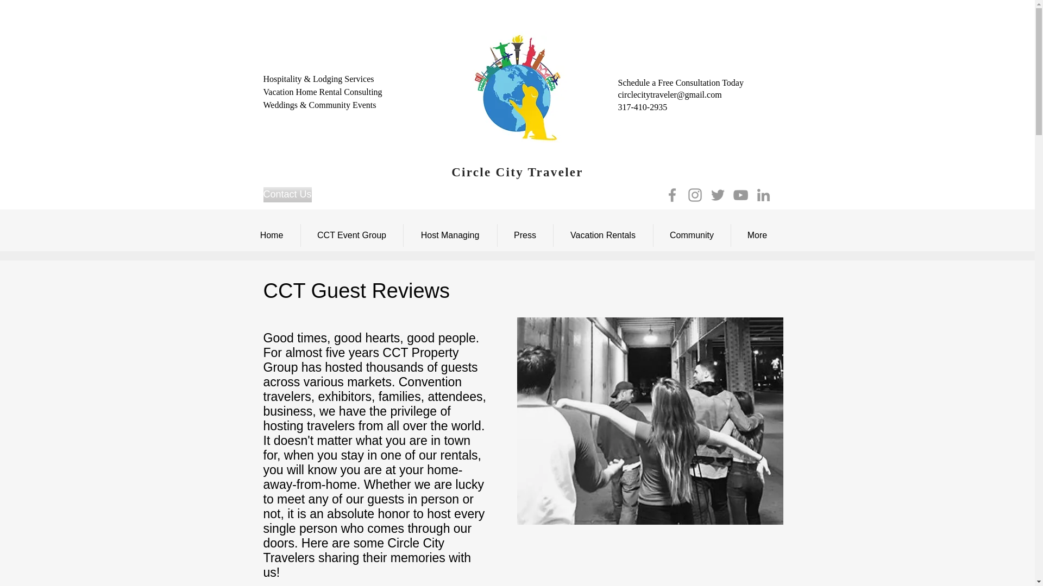 This screenshot has height=586, width=1043. Describe the element at coordinates (449, 235) in the screenshot. I see `Host Managing` at that location.